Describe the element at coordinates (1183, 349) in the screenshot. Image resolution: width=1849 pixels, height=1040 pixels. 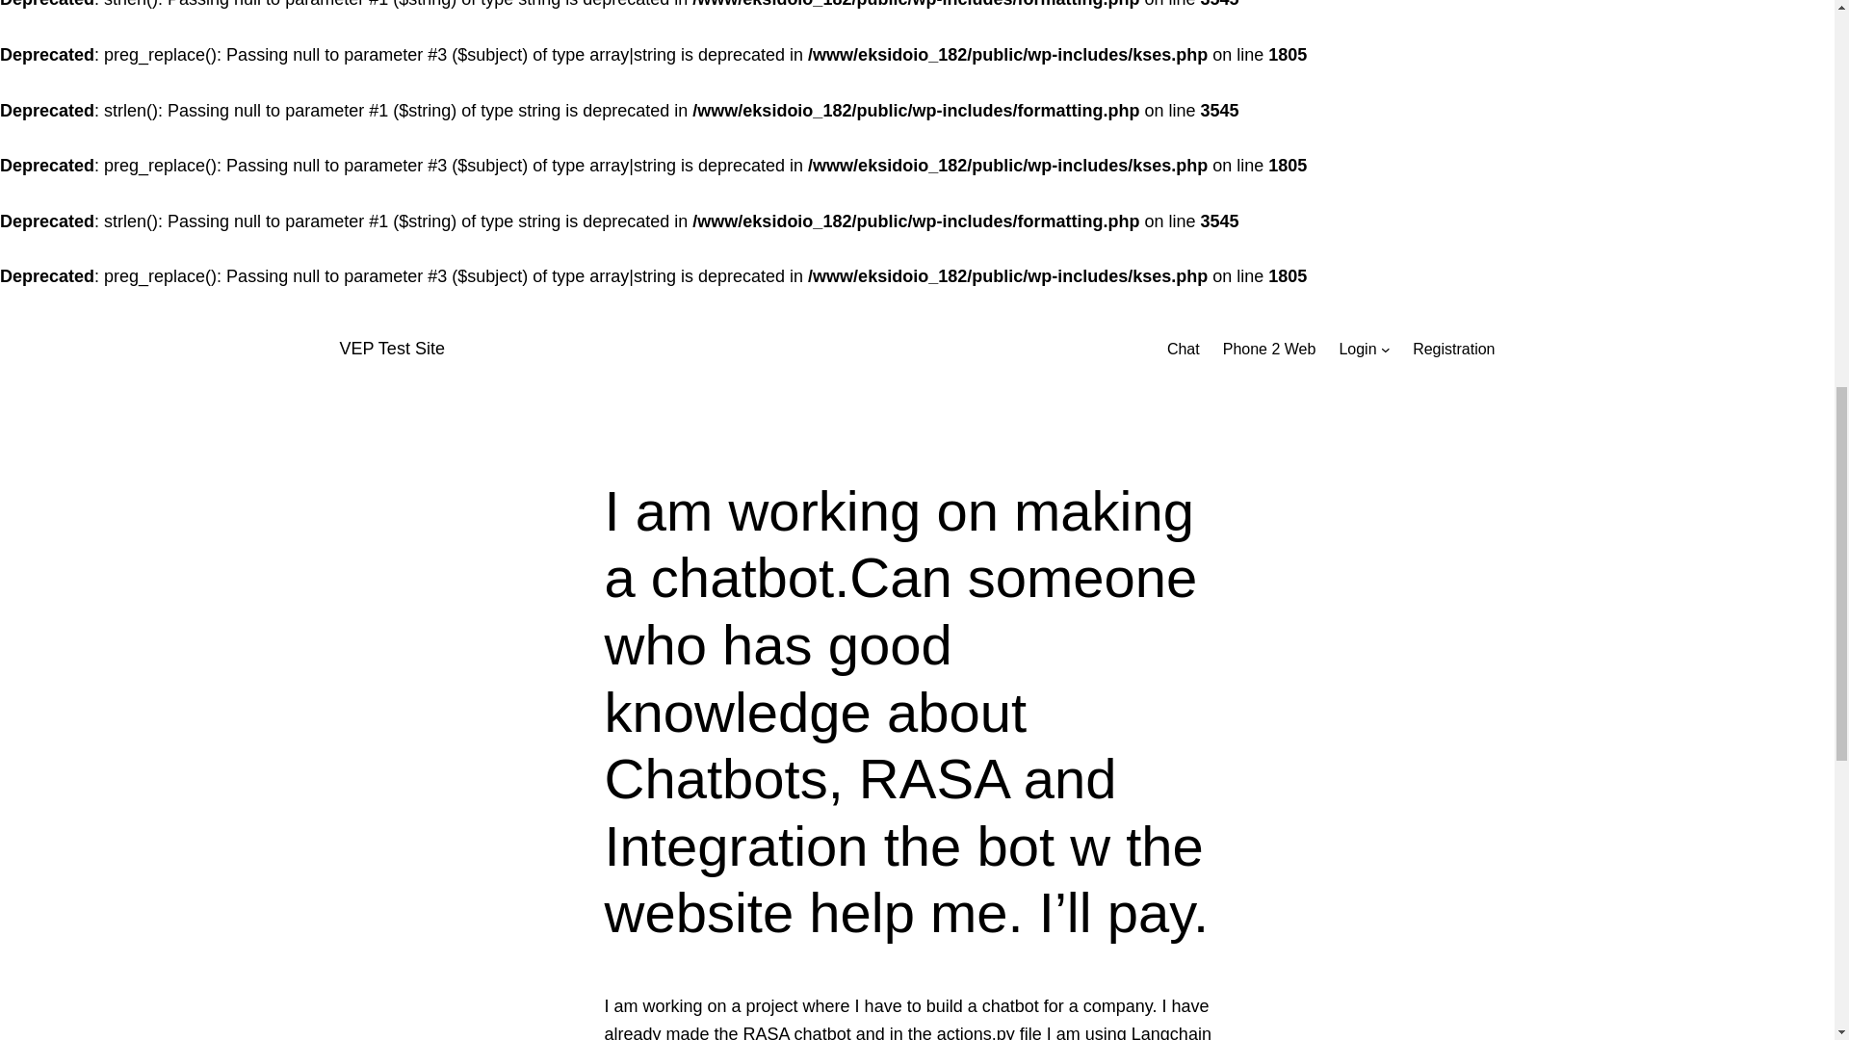
I see `Chat` at that location.